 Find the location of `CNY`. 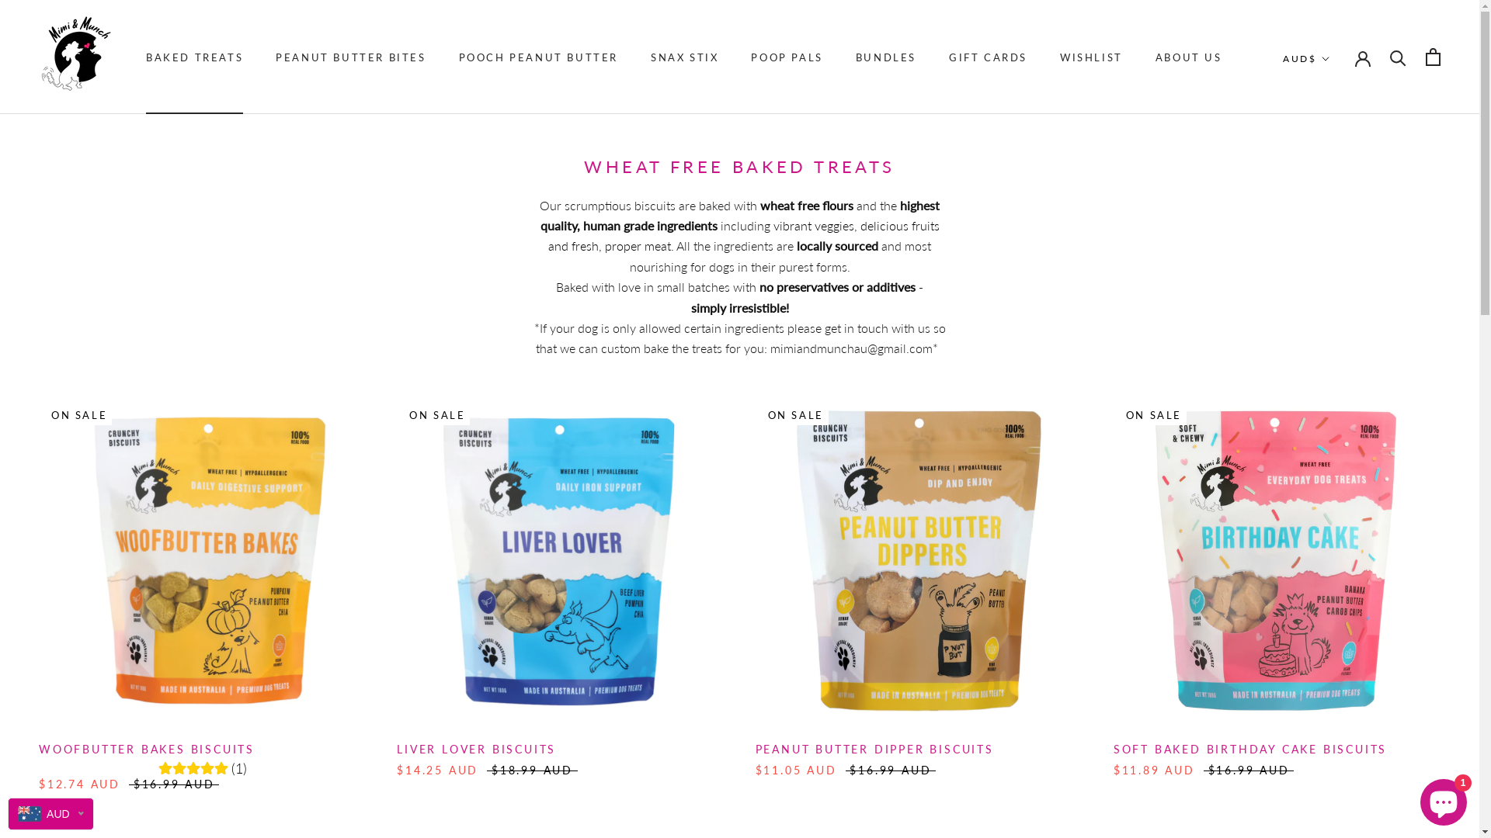

CNY is located at coordinates (1336, 580).